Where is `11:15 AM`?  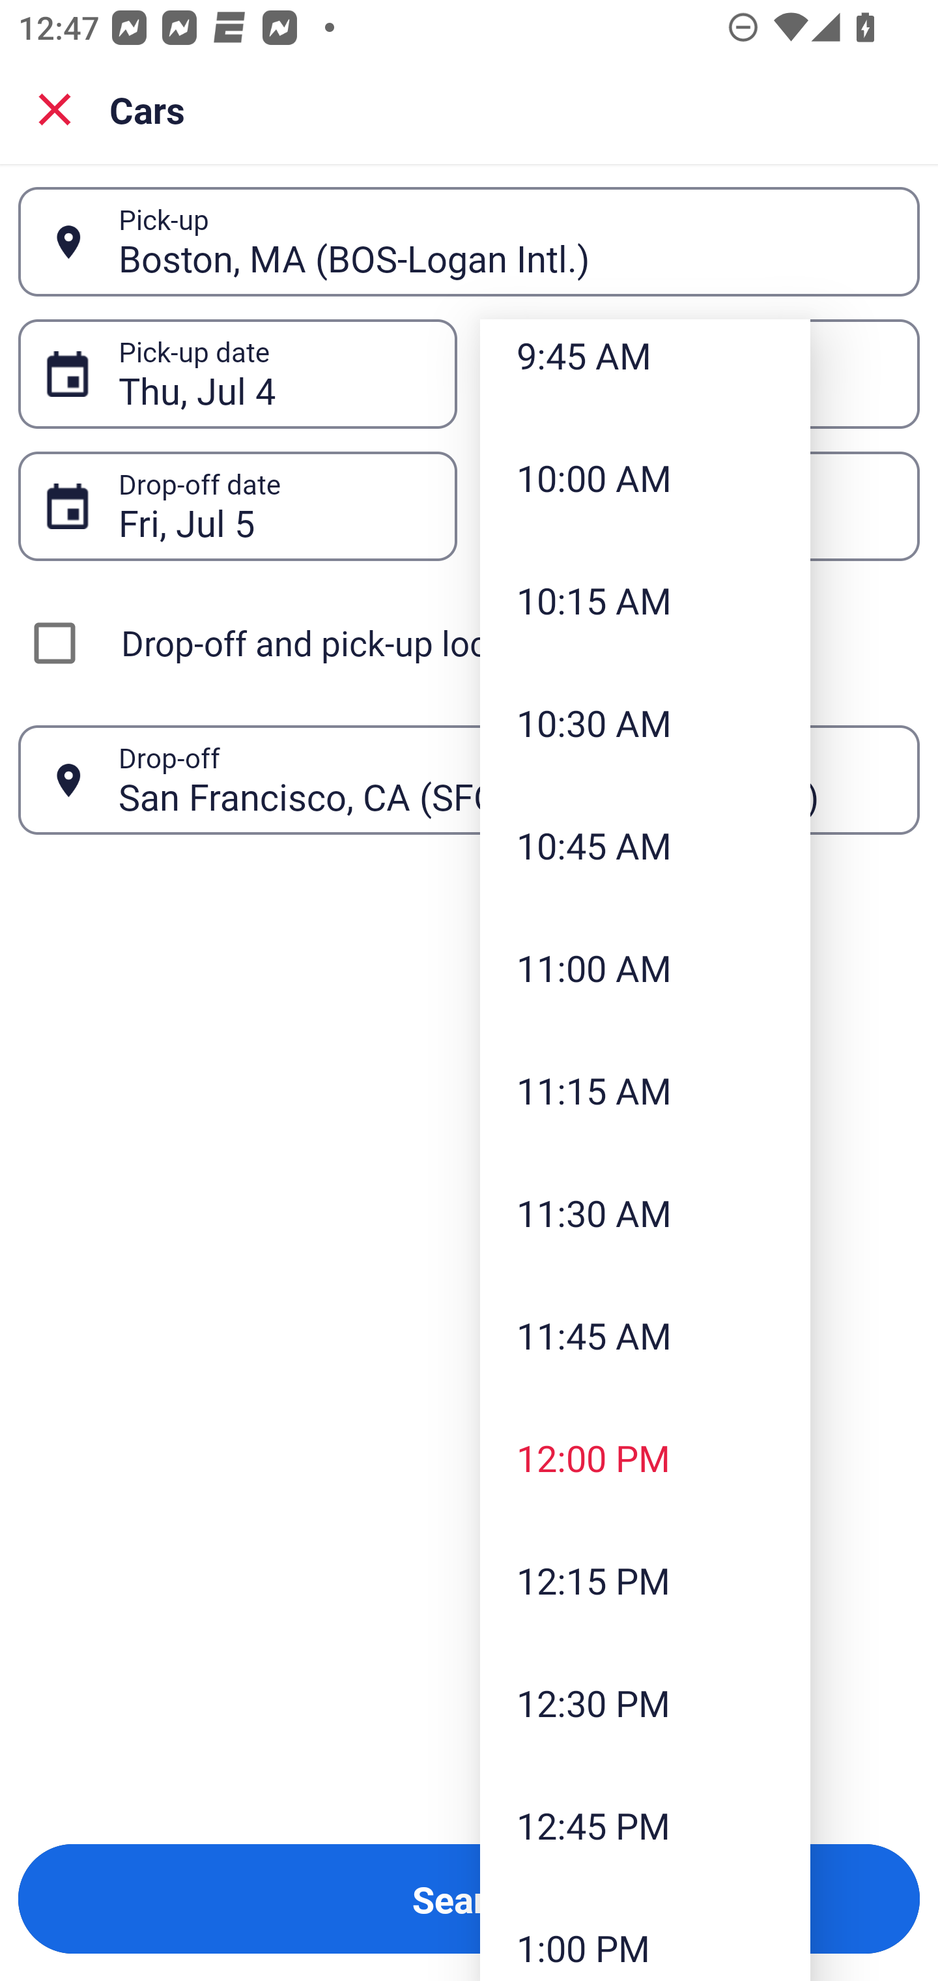
11:15 AM is located at coordinates (645, 1090).